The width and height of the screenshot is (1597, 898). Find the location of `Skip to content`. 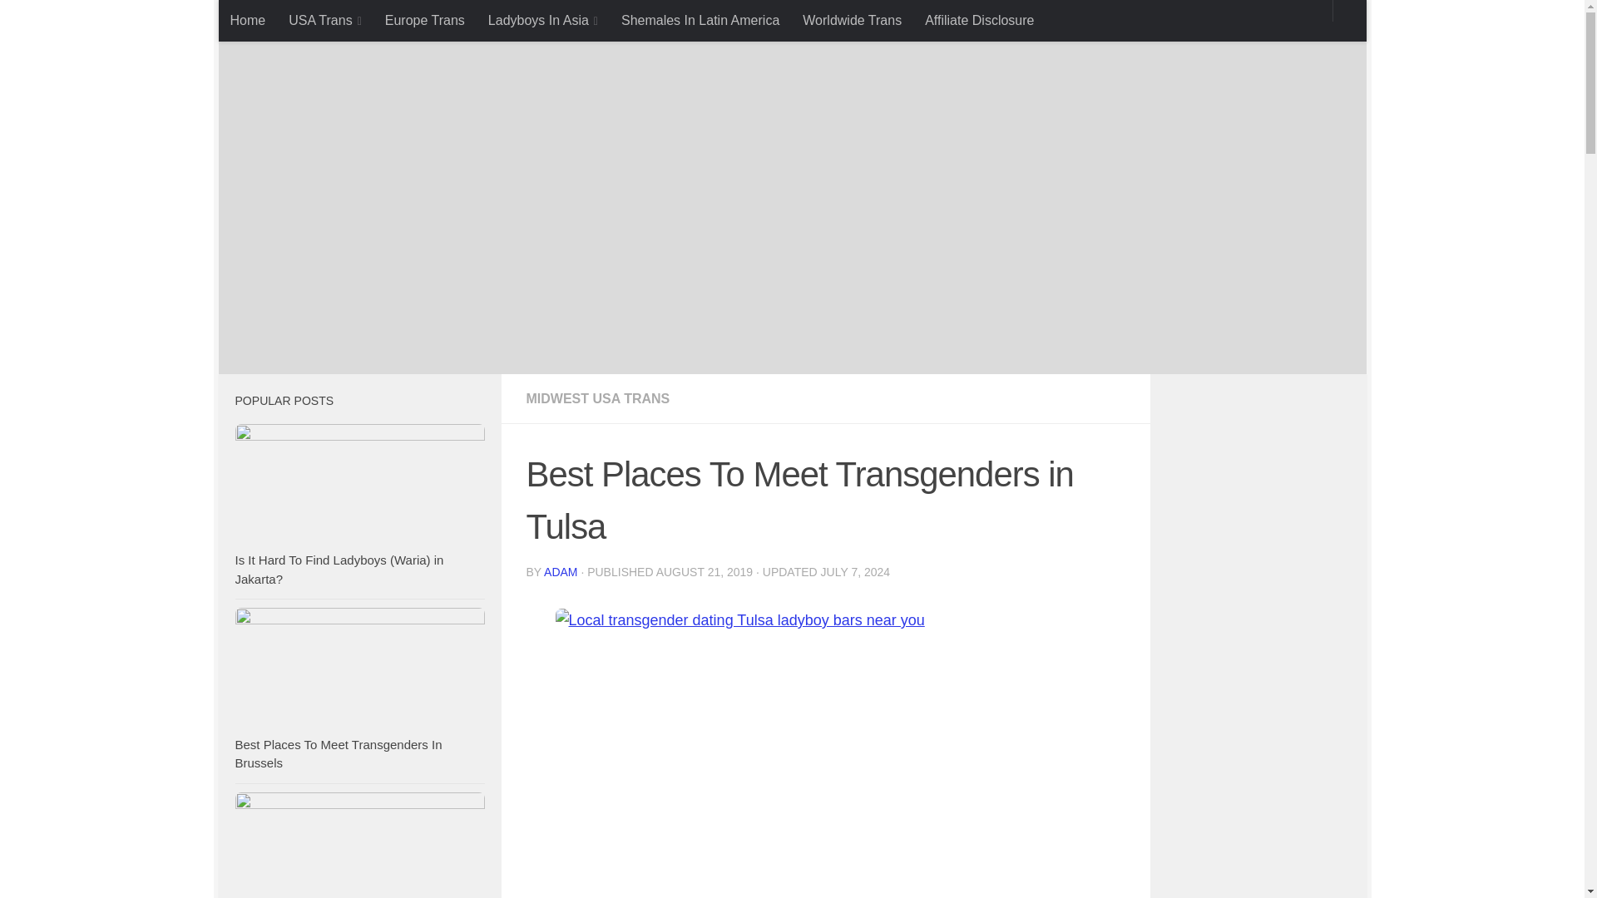

Skip to content is located at coordinates (289, 22).